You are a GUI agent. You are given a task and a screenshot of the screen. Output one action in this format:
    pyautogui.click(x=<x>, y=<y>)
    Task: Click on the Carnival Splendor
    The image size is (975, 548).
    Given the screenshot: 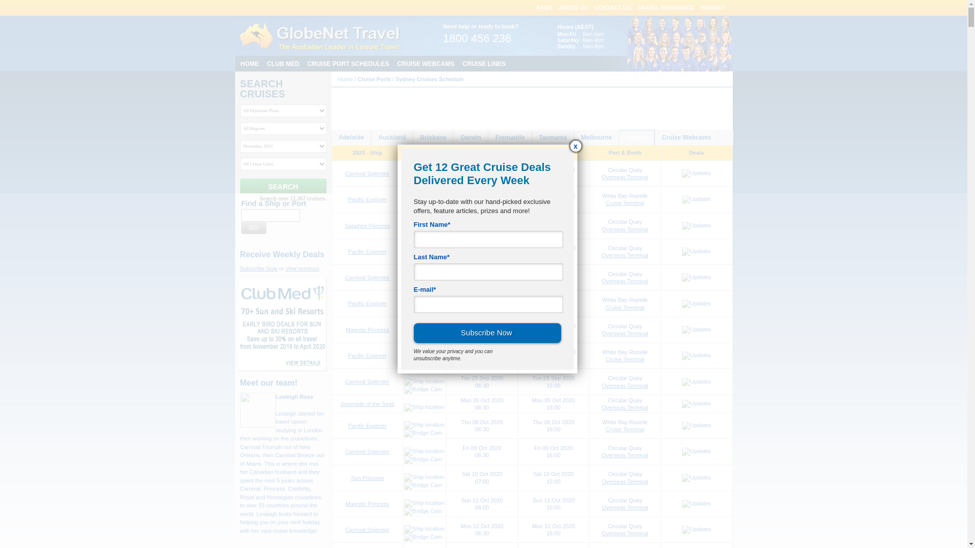 What is the action you would take?
    pyautogui.click(x=368, y=530)
    